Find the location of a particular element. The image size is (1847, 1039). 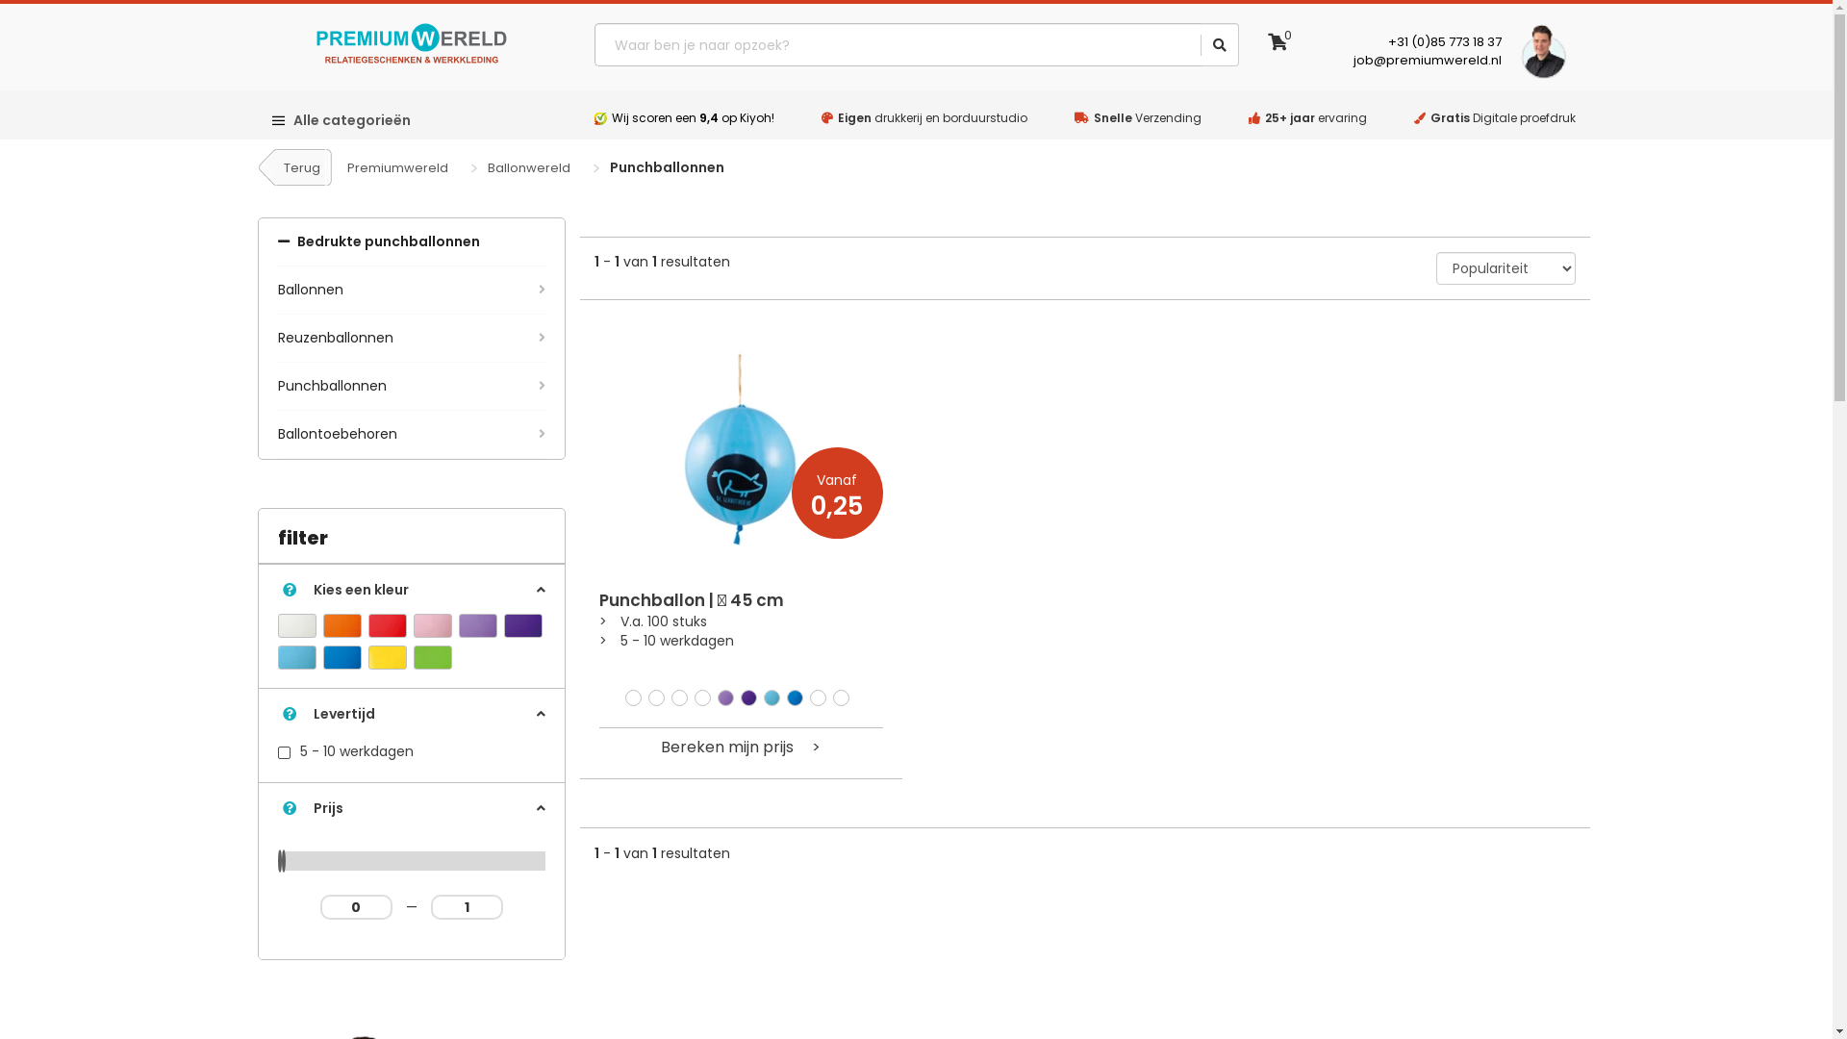

+31 (0)85 773 18 37 is located at coordinates (1445, 42).